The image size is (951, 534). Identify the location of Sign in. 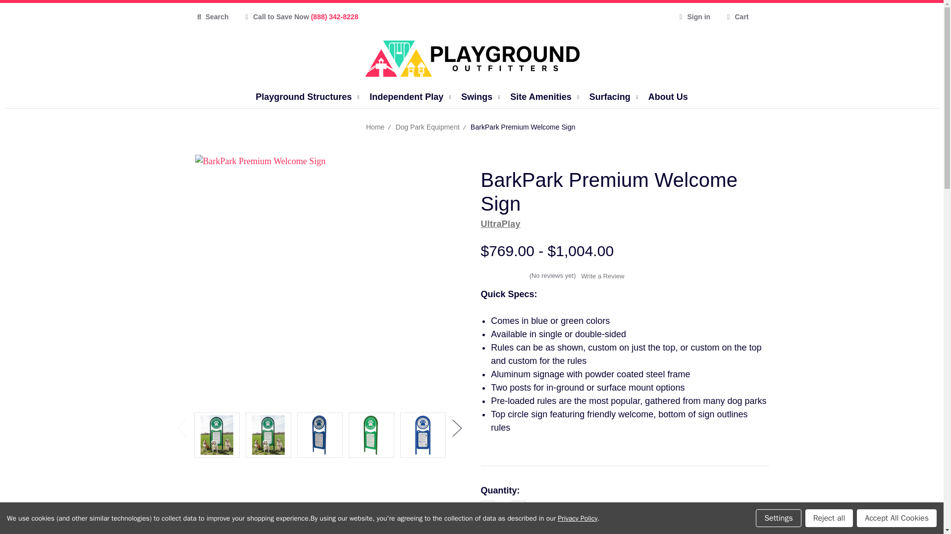
(693, 17).